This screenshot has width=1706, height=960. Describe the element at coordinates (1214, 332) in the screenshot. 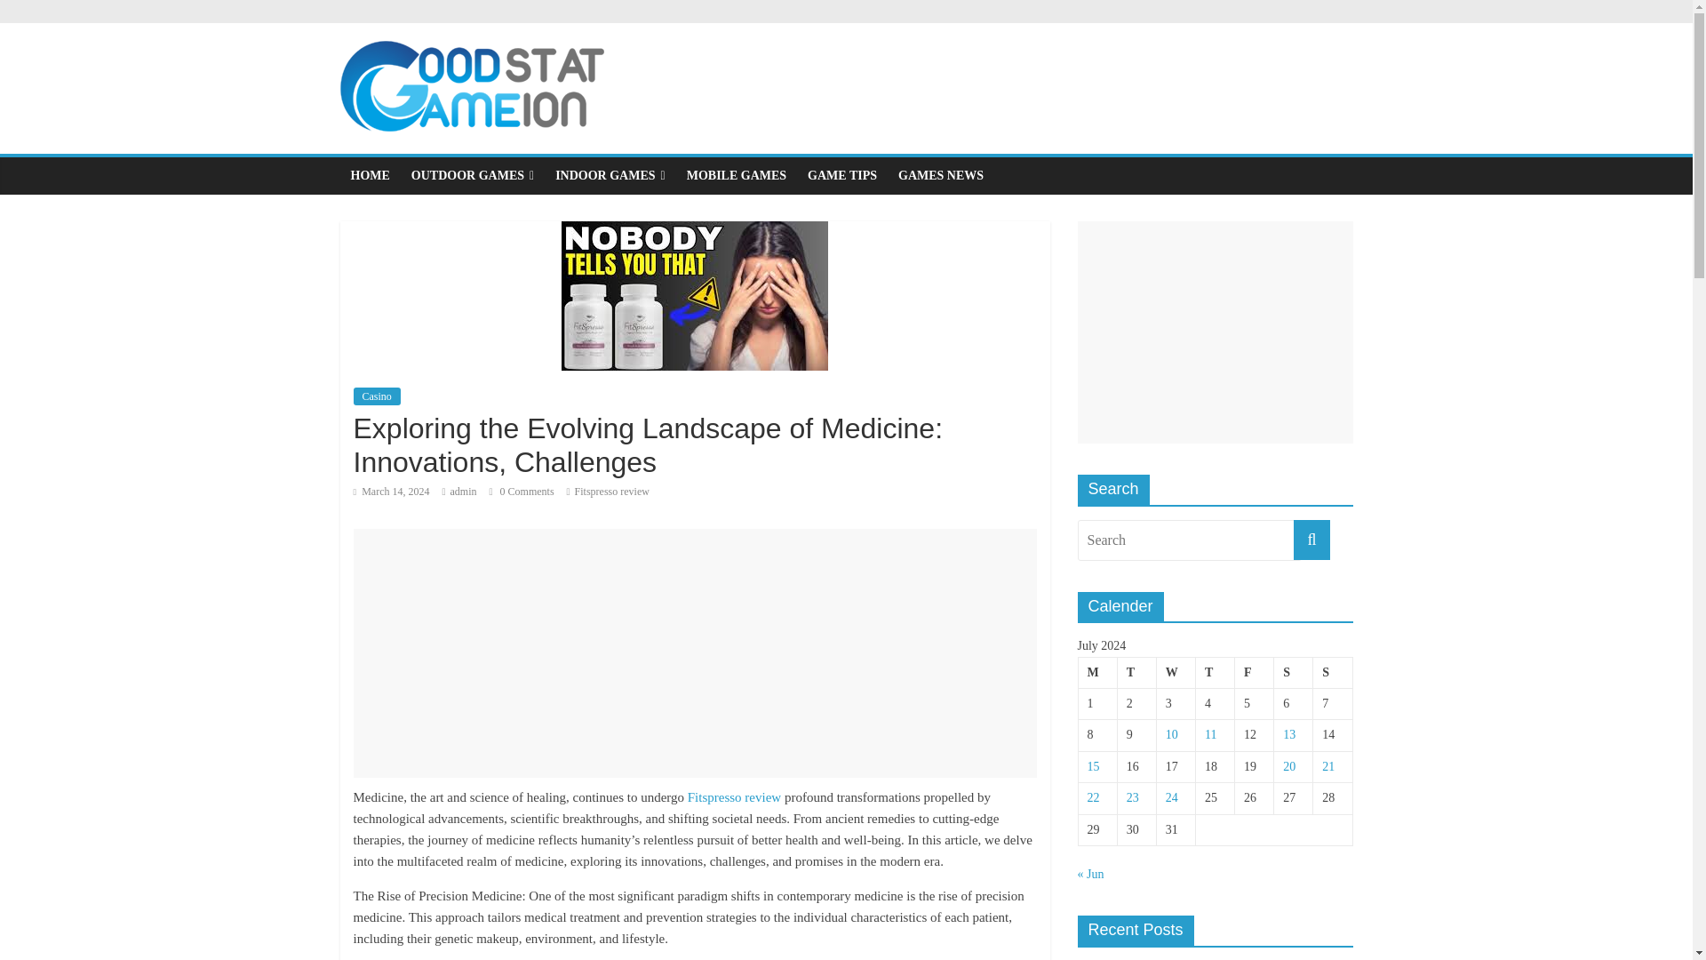

I see `Advertisement` at that location.